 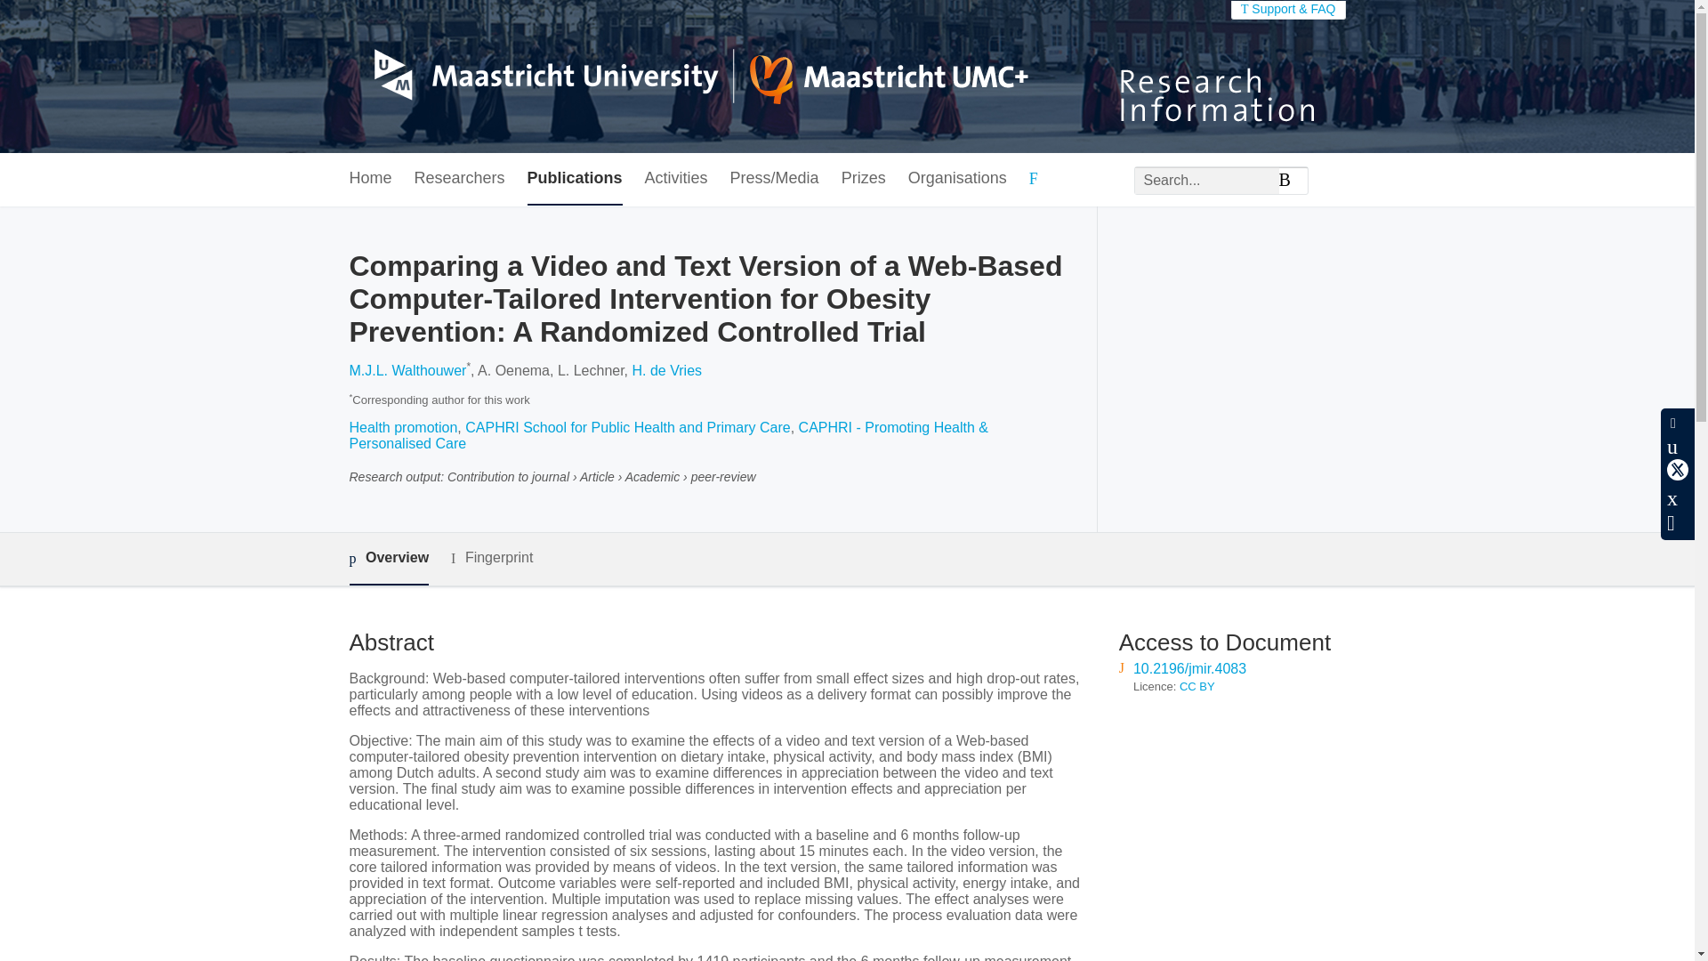 I want to click on Activities, so click(x=676, y=179).